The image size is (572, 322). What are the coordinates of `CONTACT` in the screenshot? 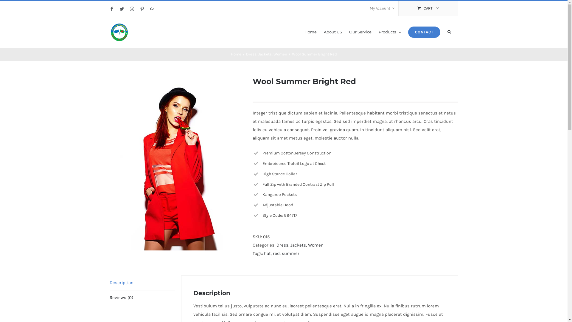 It's located at (424, 32).